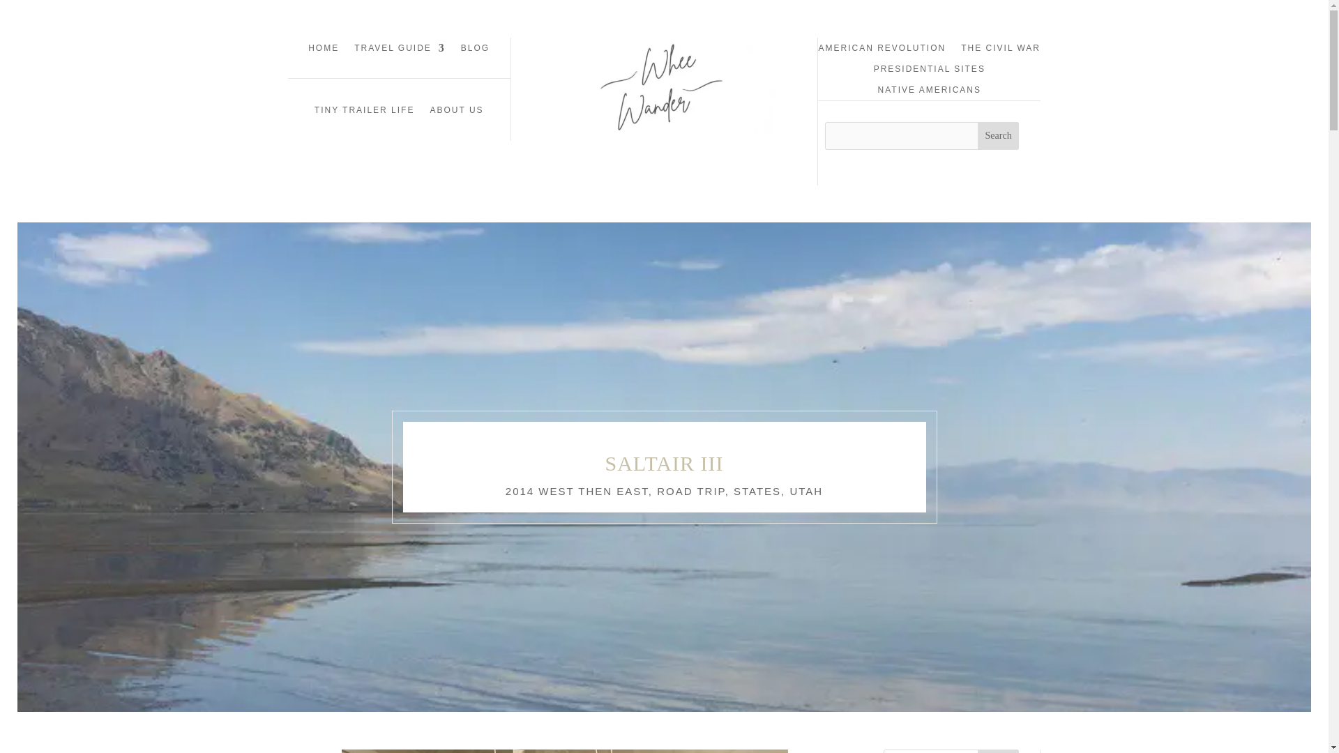  What do you see at coordinates (323, 50) in the screenshot?
I see `HOME` at bounding box center [323, 50].